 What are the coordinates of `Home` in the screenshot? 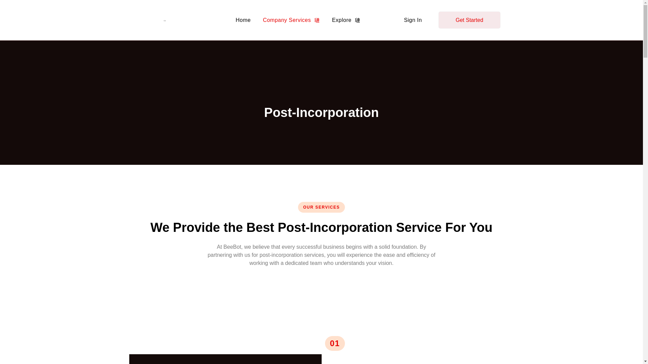 It's located at (243, 20).